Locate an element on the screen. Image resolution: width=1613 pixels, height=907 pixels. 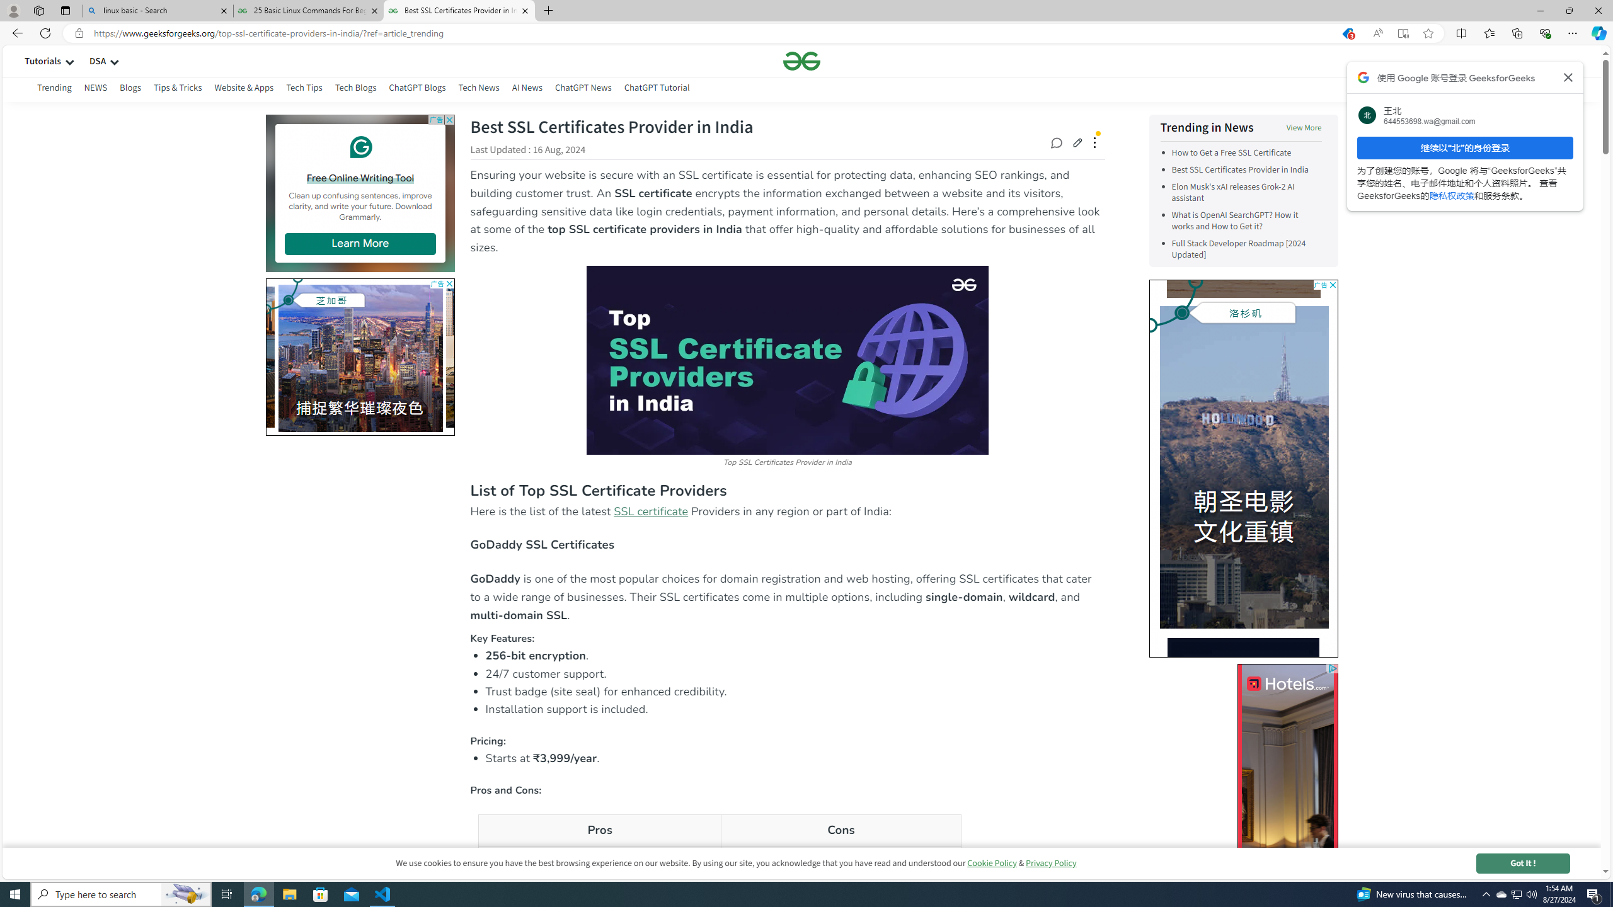
Blogs is located at coordinates (130, 89).